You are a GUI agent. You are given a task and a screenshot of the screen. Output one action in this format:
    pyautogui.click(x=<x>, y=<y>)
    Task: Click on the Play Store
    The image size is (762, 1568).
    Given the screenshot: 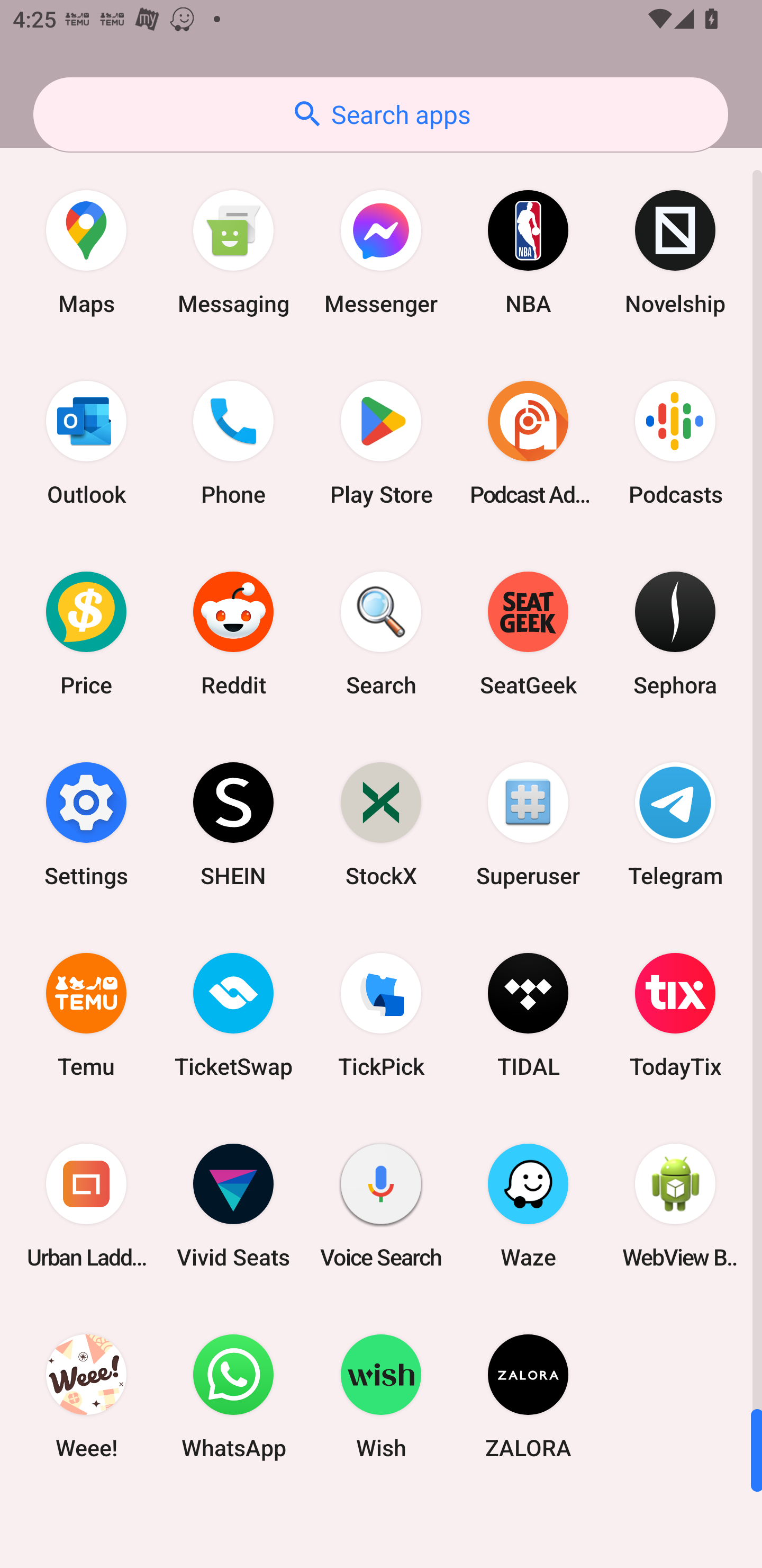 What is the action you would take?
    pyautogui.click(x=381, y=443)
    